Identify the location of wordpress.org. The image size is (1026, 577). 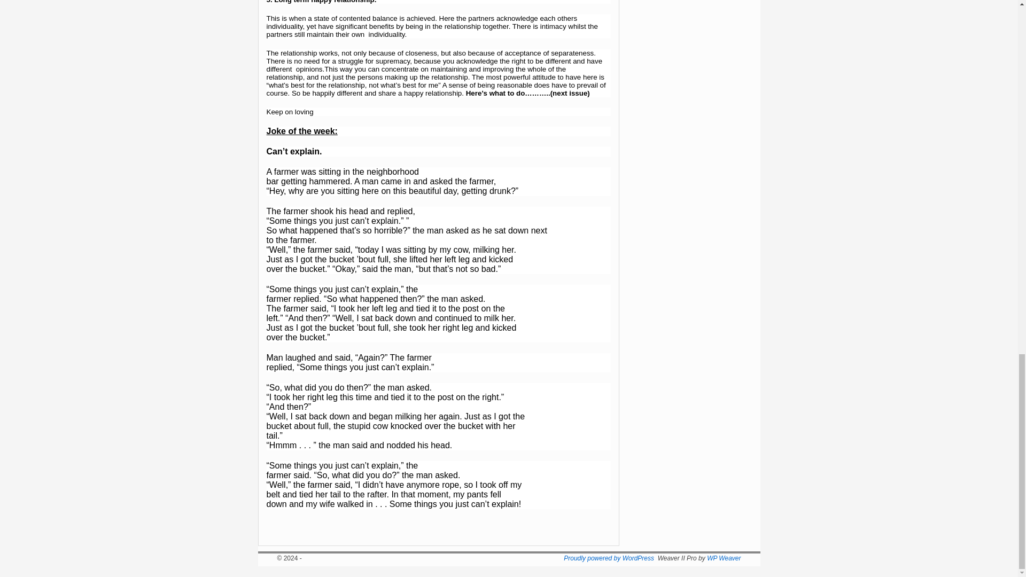
(609, 558).